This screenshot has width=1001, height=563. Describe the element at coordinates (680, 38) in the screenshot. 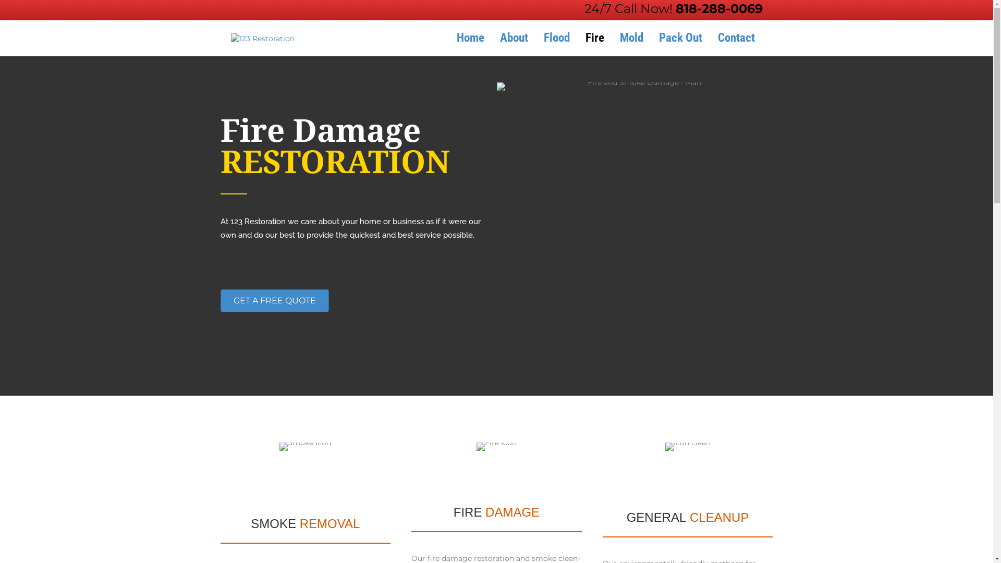

I see `Pack Out` at that location.